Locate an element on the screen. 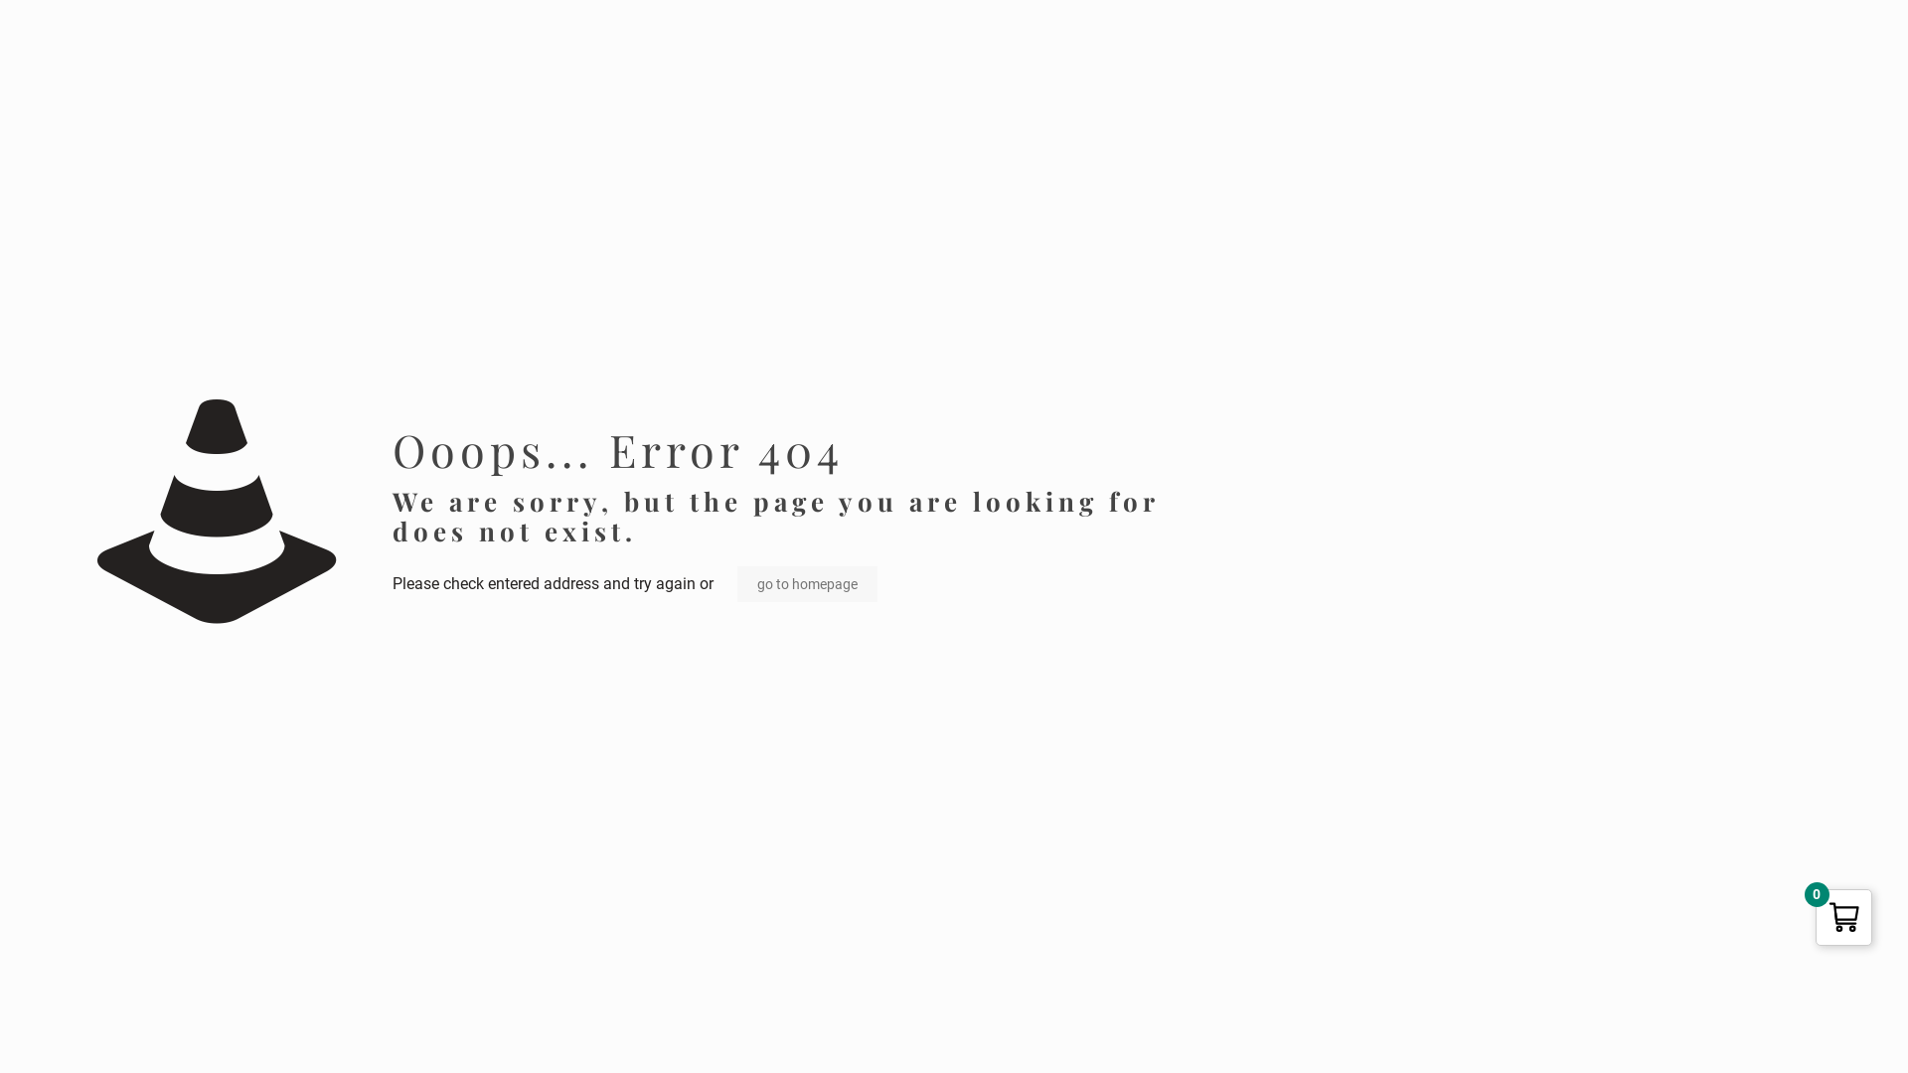  go to homepage is located at coordinates (807, 584).